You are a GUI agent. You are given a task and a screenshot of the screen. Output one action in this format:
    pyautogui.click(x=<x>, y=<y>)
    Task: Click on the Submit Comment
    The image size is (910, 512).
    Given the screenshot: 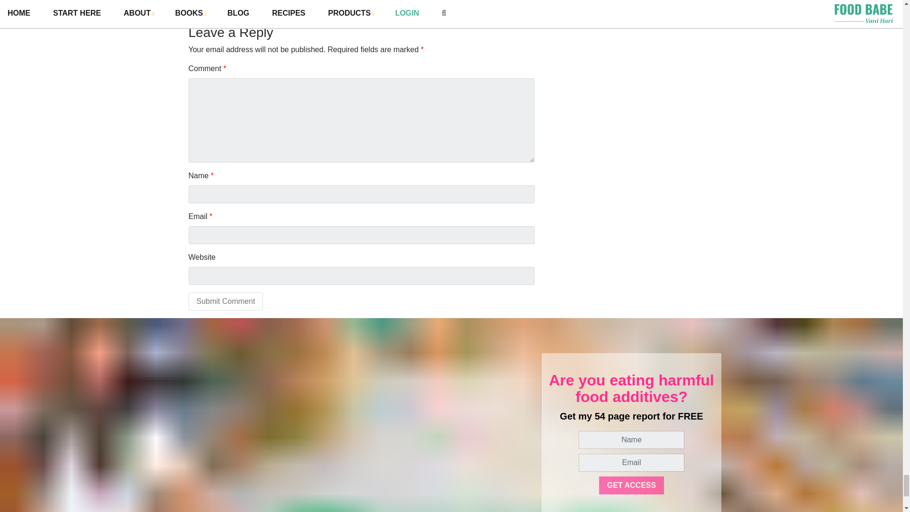 What is the action you would take?
    pyautogui.click(x=226, y=301)
    